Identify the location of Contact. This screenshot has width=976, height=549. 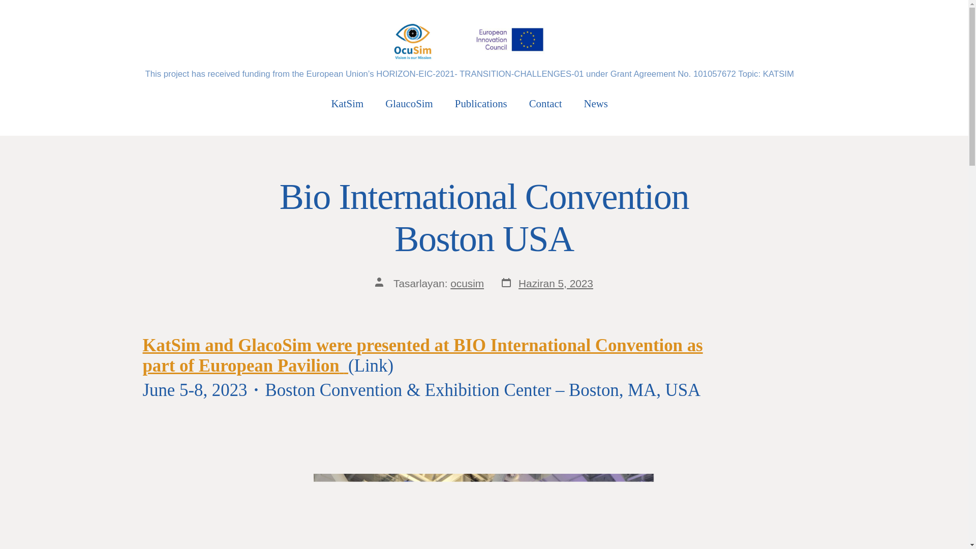
(545, 103).